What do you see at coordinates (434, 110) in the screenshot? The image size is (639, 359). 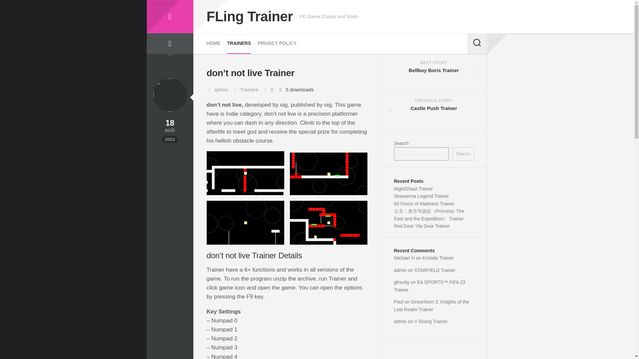 I see `50 Floors of Madness Trainer` at bounding box center [434, 110].